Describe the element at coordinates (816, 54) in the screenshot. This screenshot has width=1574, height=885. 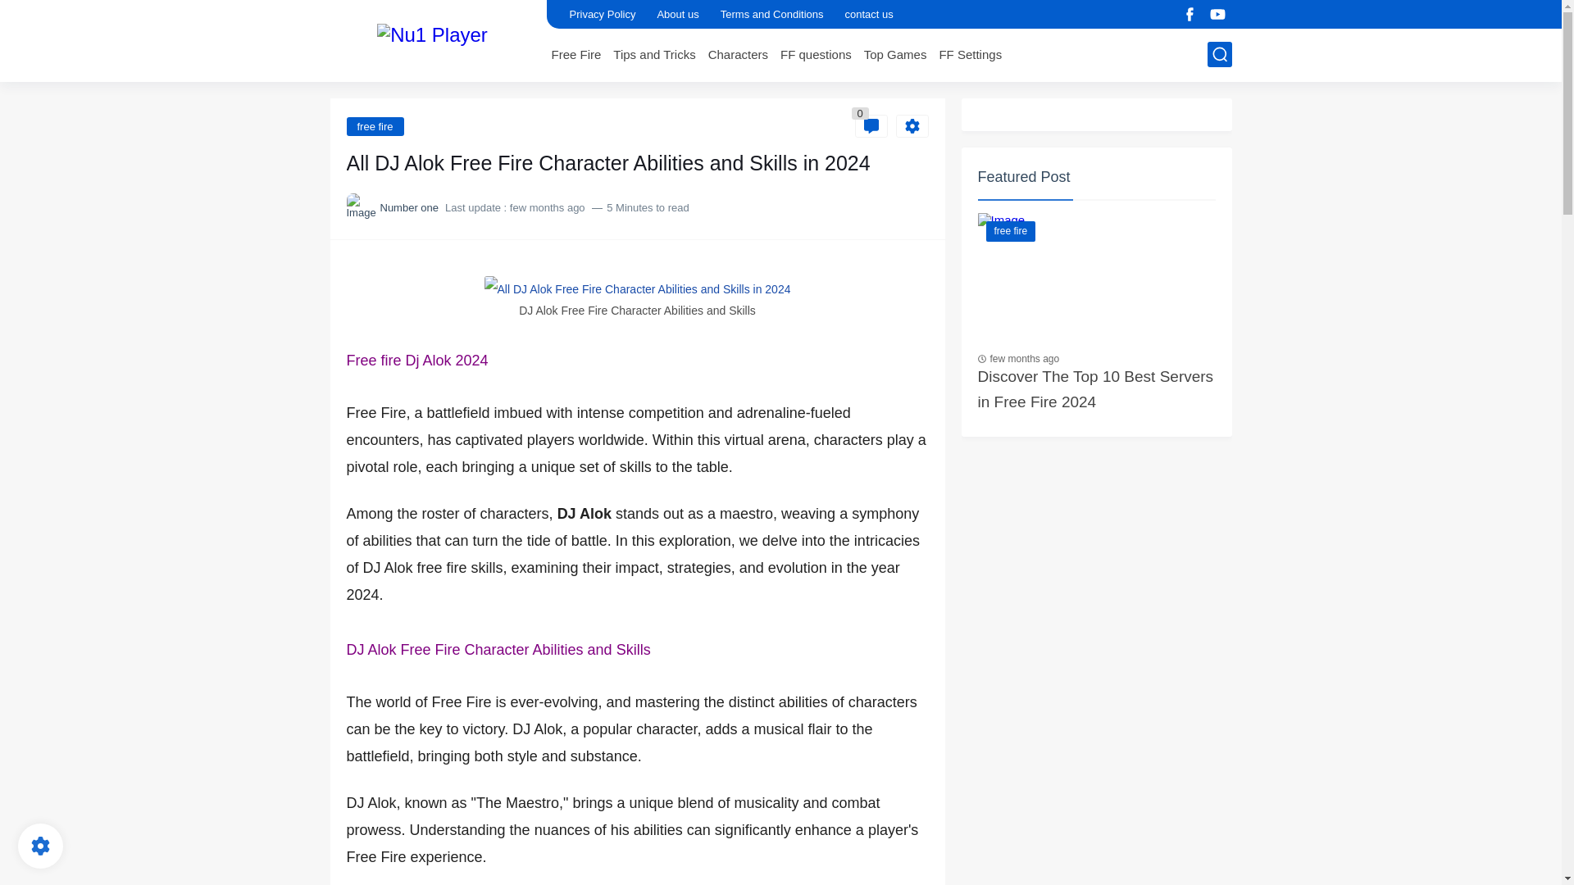
I see `FF questions` at that location.